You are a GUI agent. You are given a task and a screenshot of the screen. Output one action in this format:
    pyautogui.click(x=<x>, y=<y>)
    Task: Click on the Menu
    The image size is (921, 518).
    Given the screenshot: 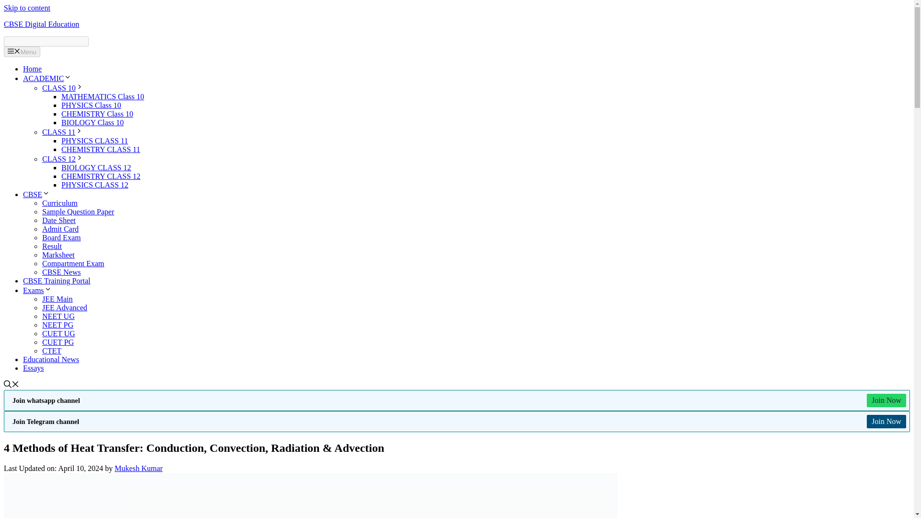 What is the action you would take?
    pyautogui.click(x=22, y=52)
    